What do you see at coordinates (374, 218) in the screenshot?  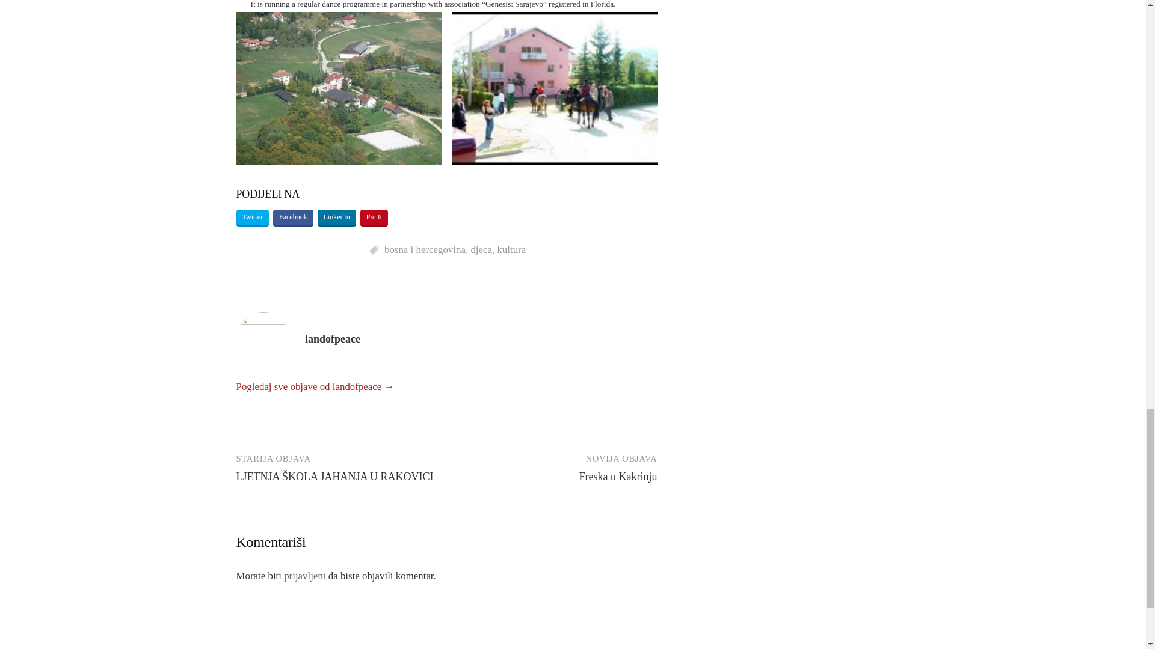 I see `Pin It` at bounding box center [374, 218].